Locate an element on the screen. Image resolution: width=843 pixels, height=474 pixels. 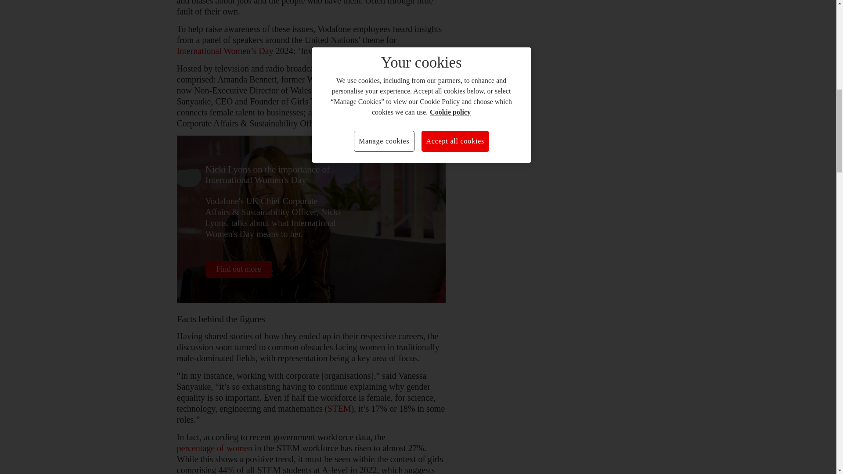
Find out more is located at coordinates (239, 269).